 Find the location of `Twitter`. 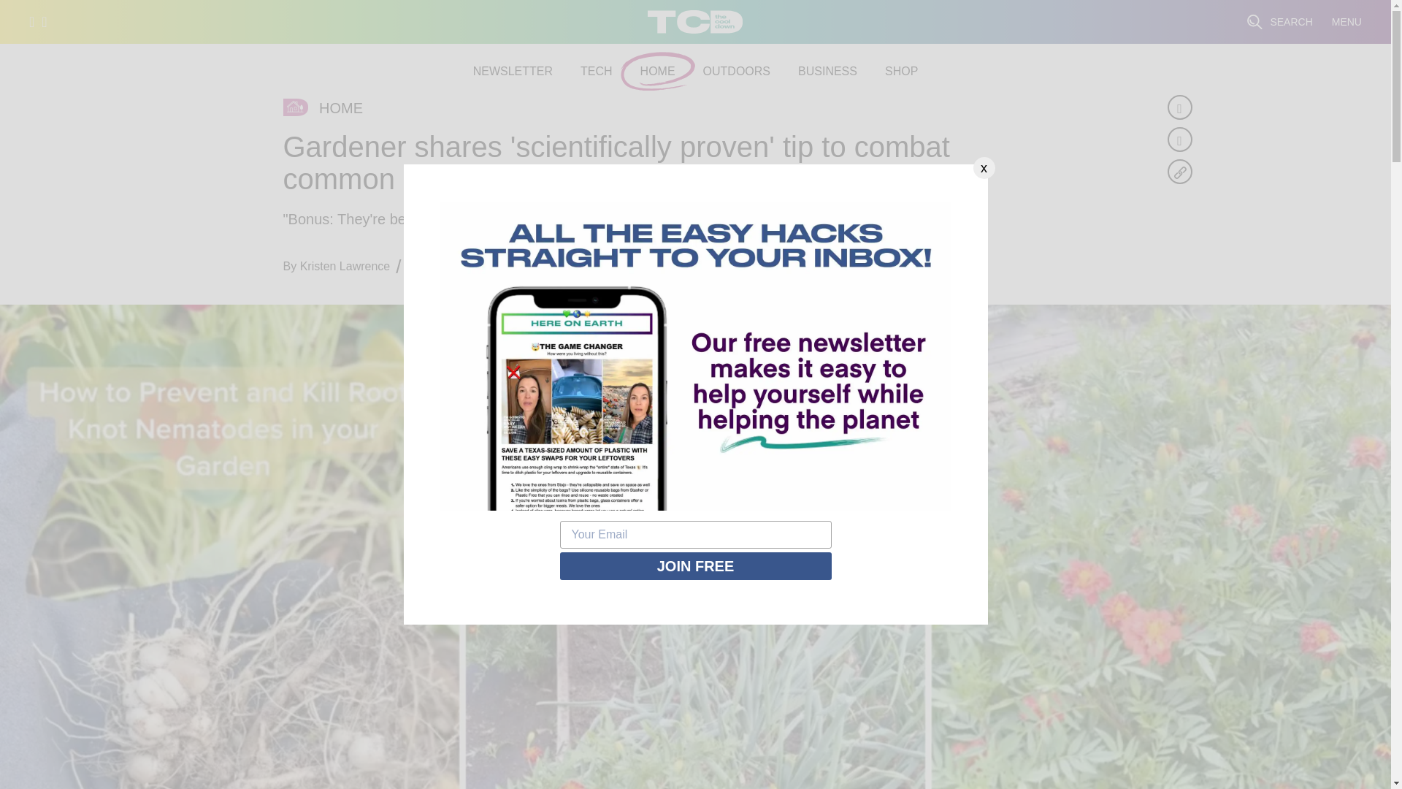

Twitter is located at coordinates (1179, 139).